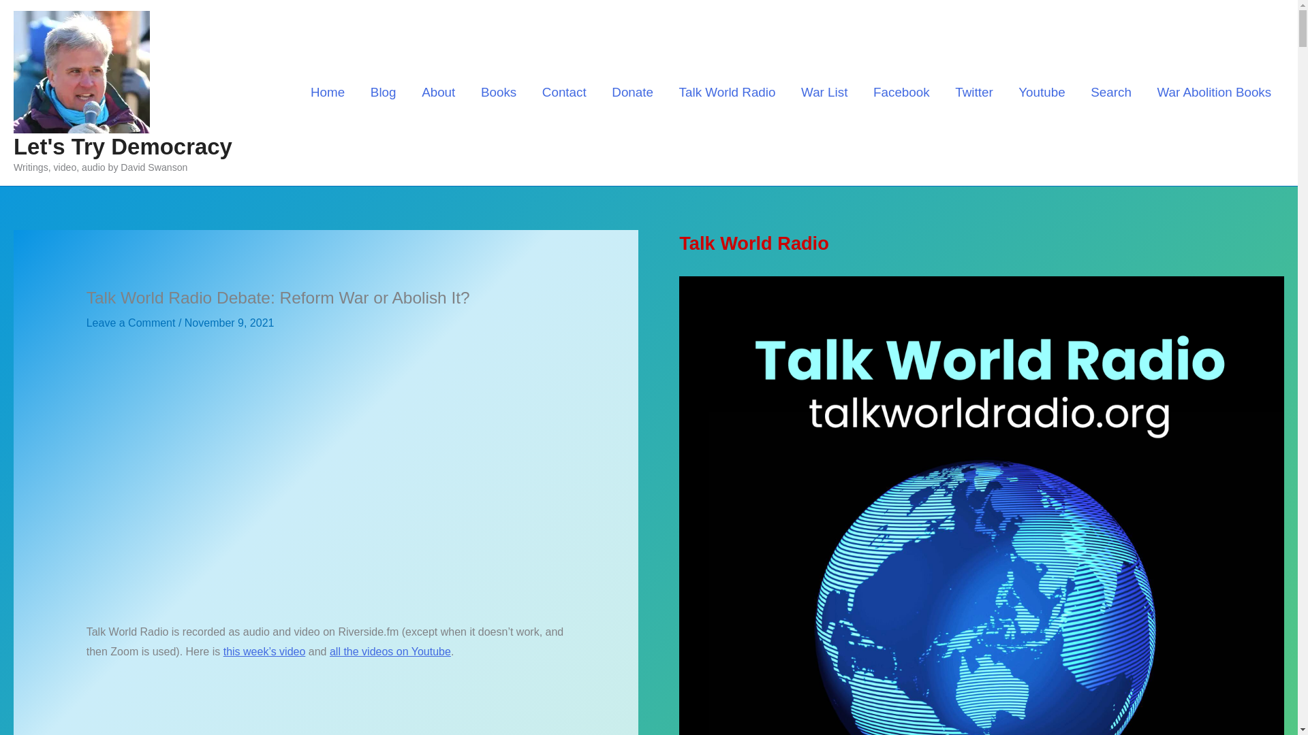 The image size is (1308, 735). Describe the element at coordinates (632, 92) in the screenshot. I see `Donate` at that location.